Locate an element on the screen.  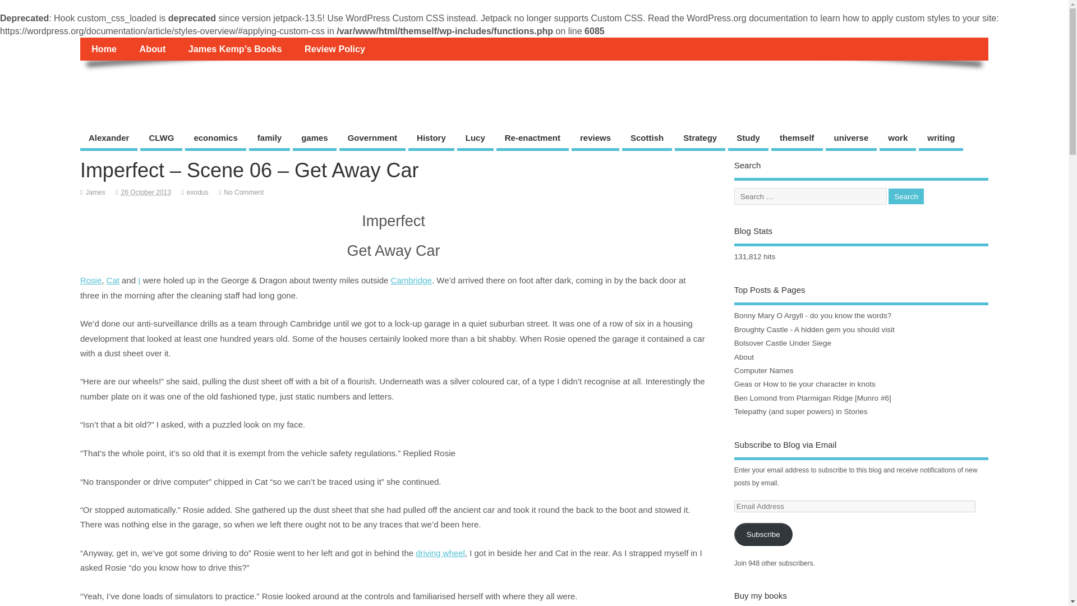
universe is located at coordinates (852, 139).